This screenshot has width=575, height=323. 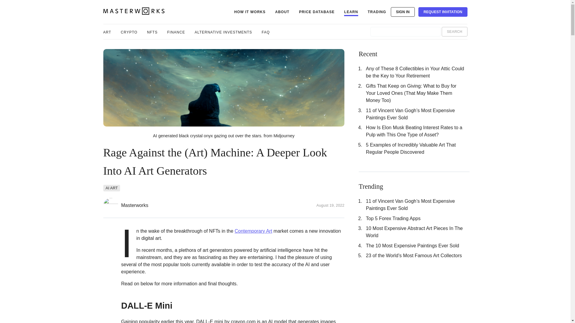 What do you see at coordinates (265, 31) in the screenshot?
I see `FAQ` at bounding box center [265, 31].